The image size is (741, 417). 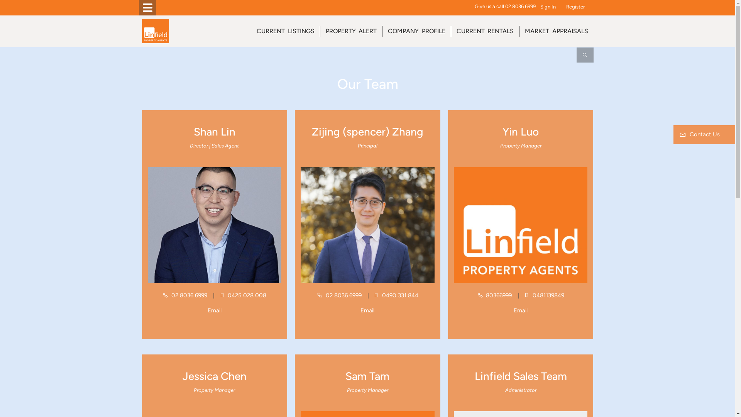 I want to click on 80366999, so click(x=496, y=295).